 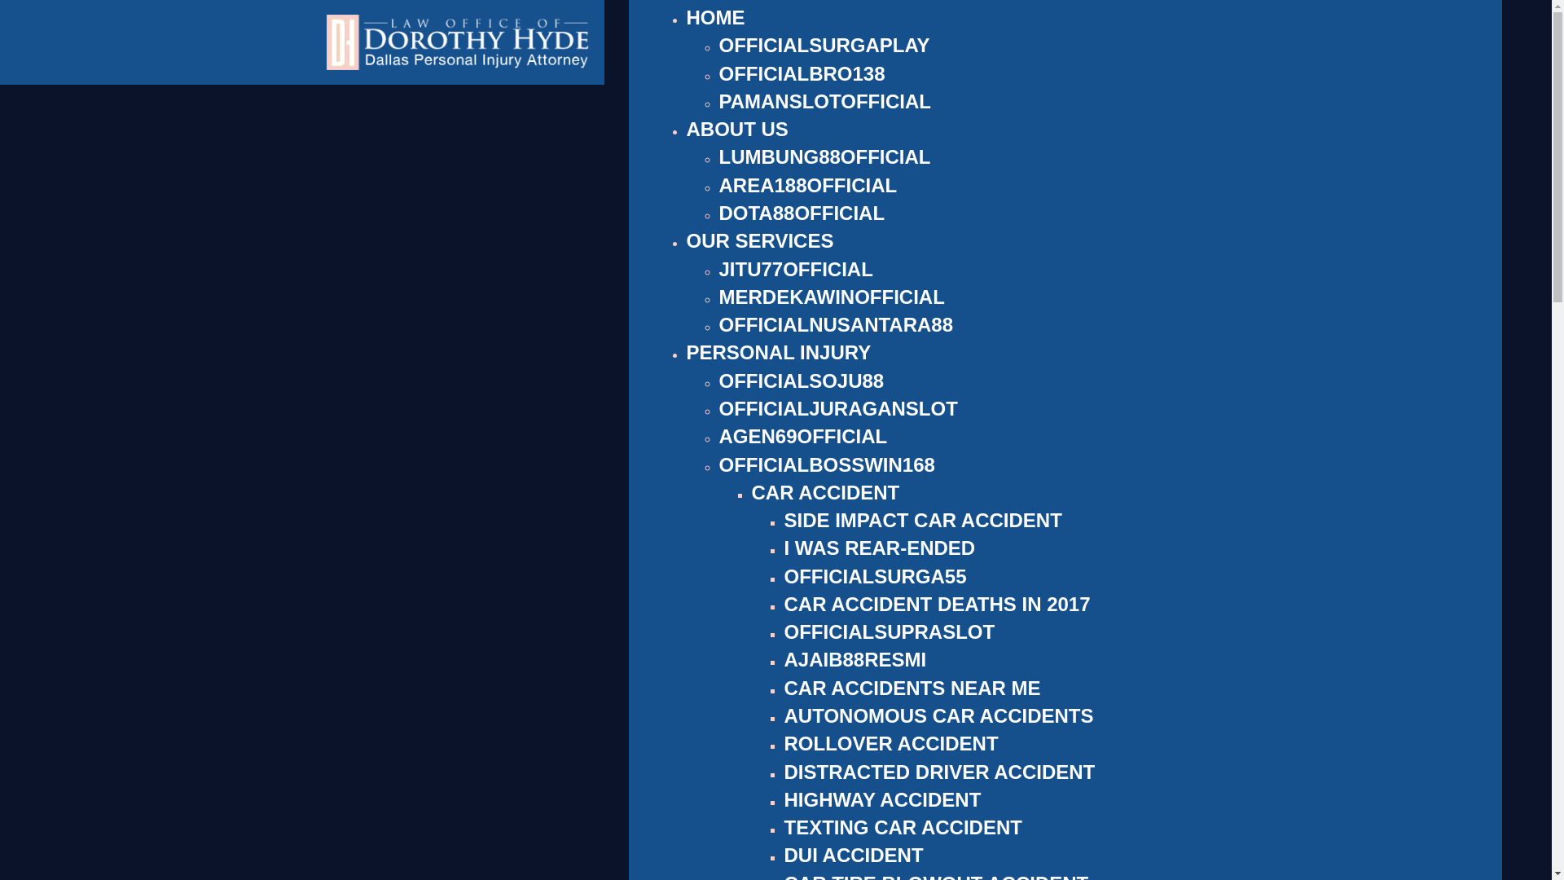 I want to click on OFFICIALSUPRASLOT, so click(x=889, y=632).